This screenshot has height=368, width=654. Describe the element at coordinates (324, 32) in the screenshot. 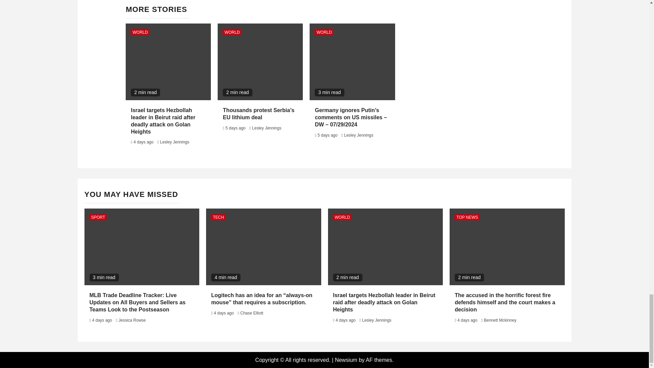

I see `WORLD` at that location.